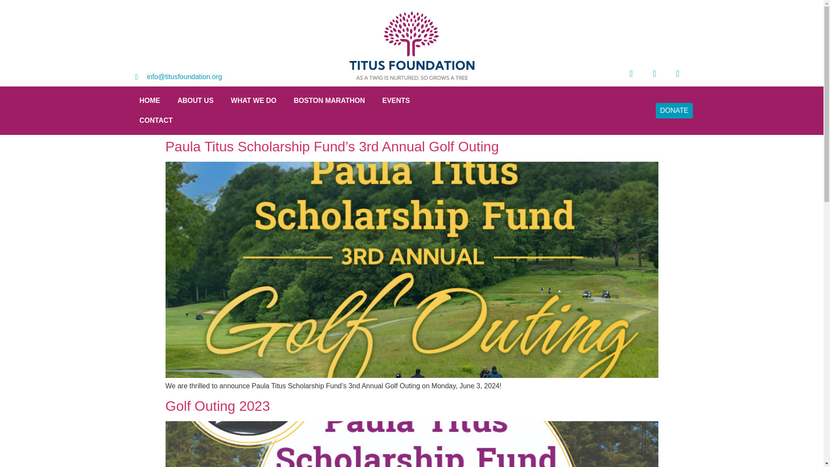  Describe the element at coordinates (396, 100) in the screenshot. I see `EVENTS` at that location.